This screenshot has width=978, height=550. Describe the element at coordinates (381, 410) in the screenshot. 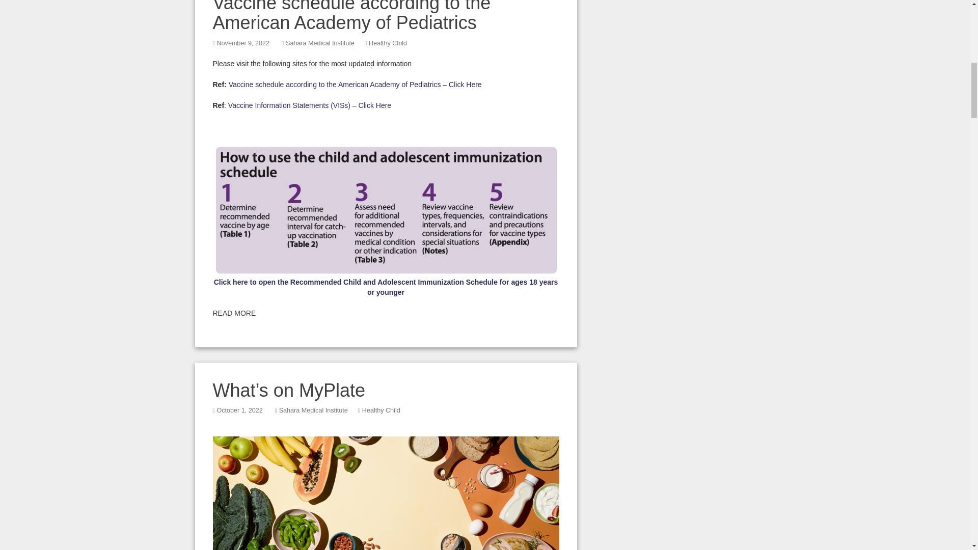

I see `Healthy Child` at that location.